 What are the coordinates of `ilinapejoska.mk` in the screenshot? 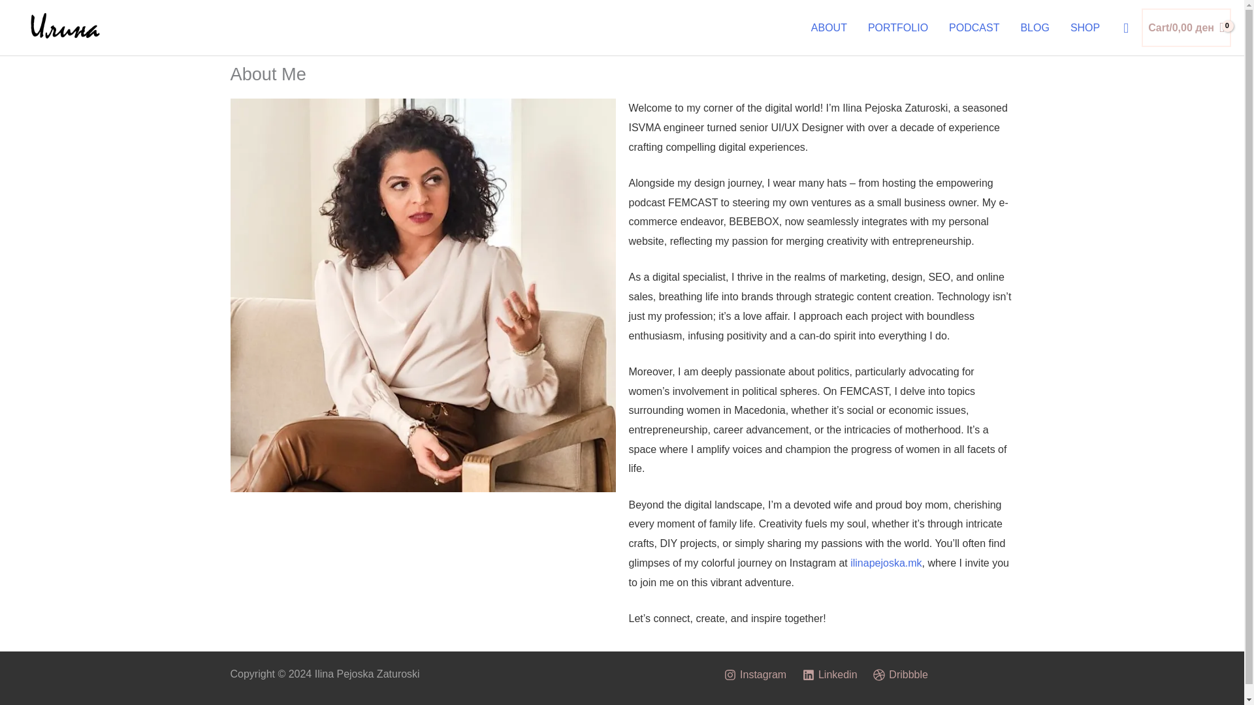 It's located at (886, 563).